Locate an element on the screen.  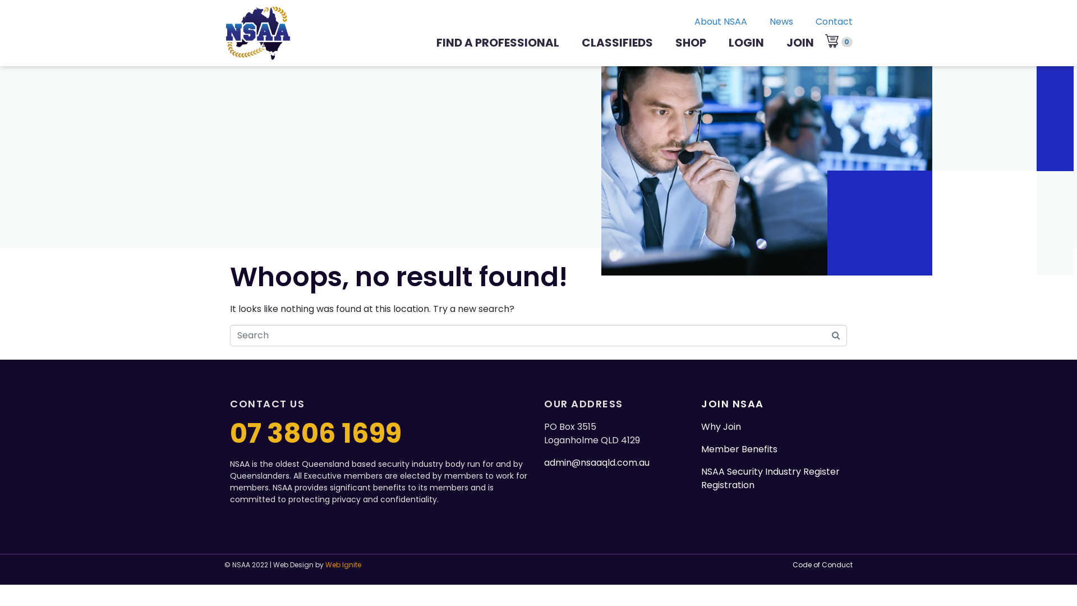
FIND A PROFESSIONAL is located at coordinates (498, 43).